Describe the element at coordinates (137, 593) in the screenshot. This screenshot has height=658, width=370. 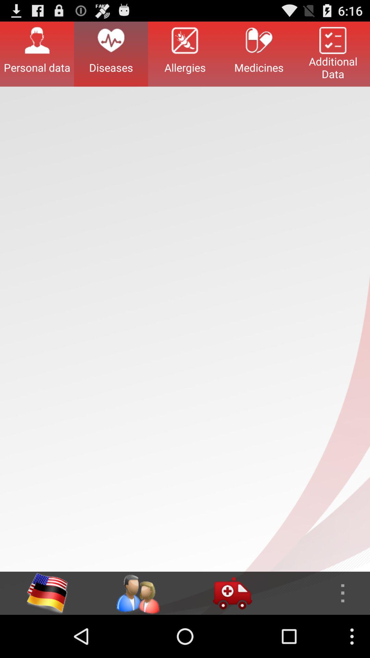
I see `go to genders` at that location.